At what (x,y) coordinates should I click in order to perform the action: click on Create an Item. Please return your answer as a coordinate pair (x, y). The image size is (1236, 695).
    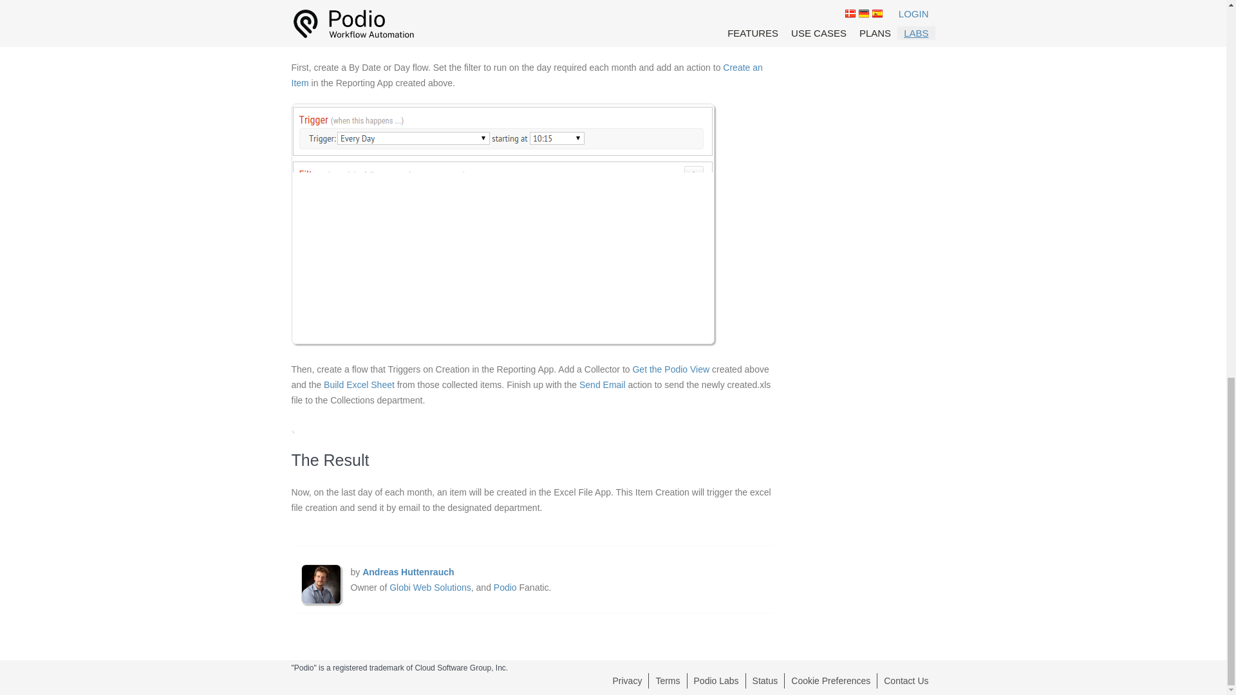
    Looking at the image, I should click on (527, 75).